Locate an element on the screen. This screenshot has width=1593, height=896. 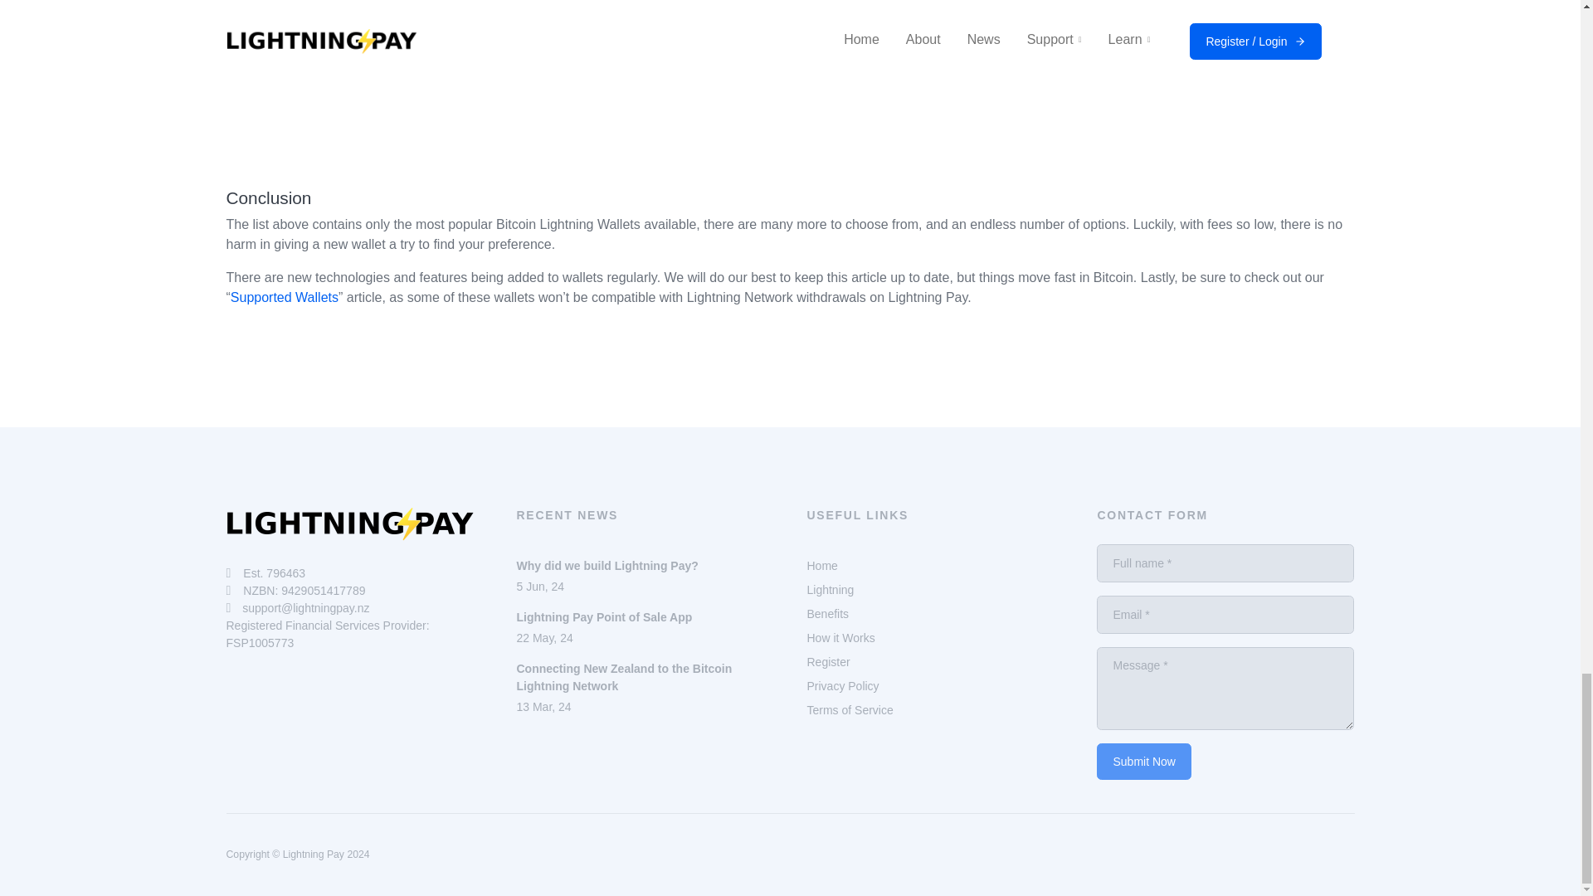
Submit Now is located at coordinates (644, 626).